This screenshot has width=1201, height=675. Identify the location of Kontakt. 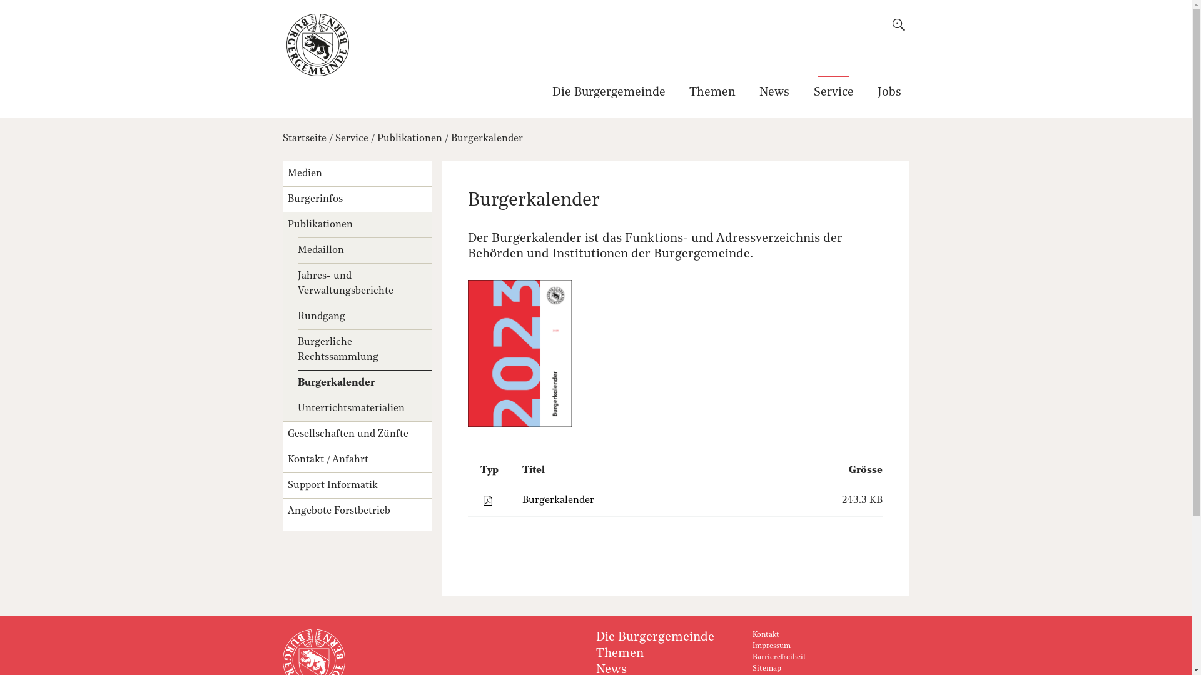
(766, 635).